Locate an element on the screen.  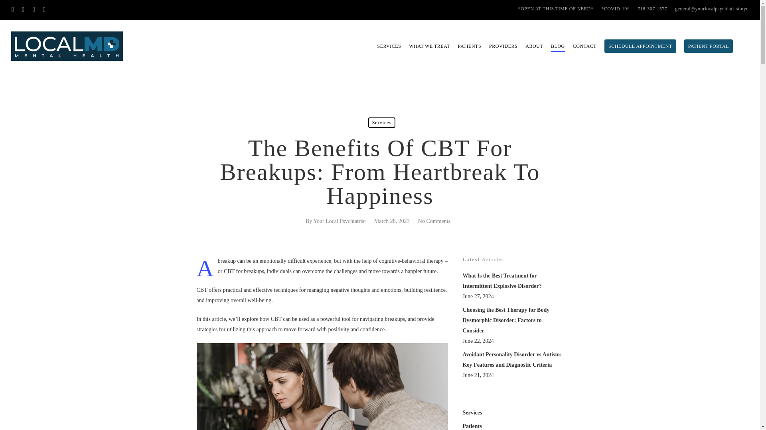
ABOUT is located at coordinates (534, 46).